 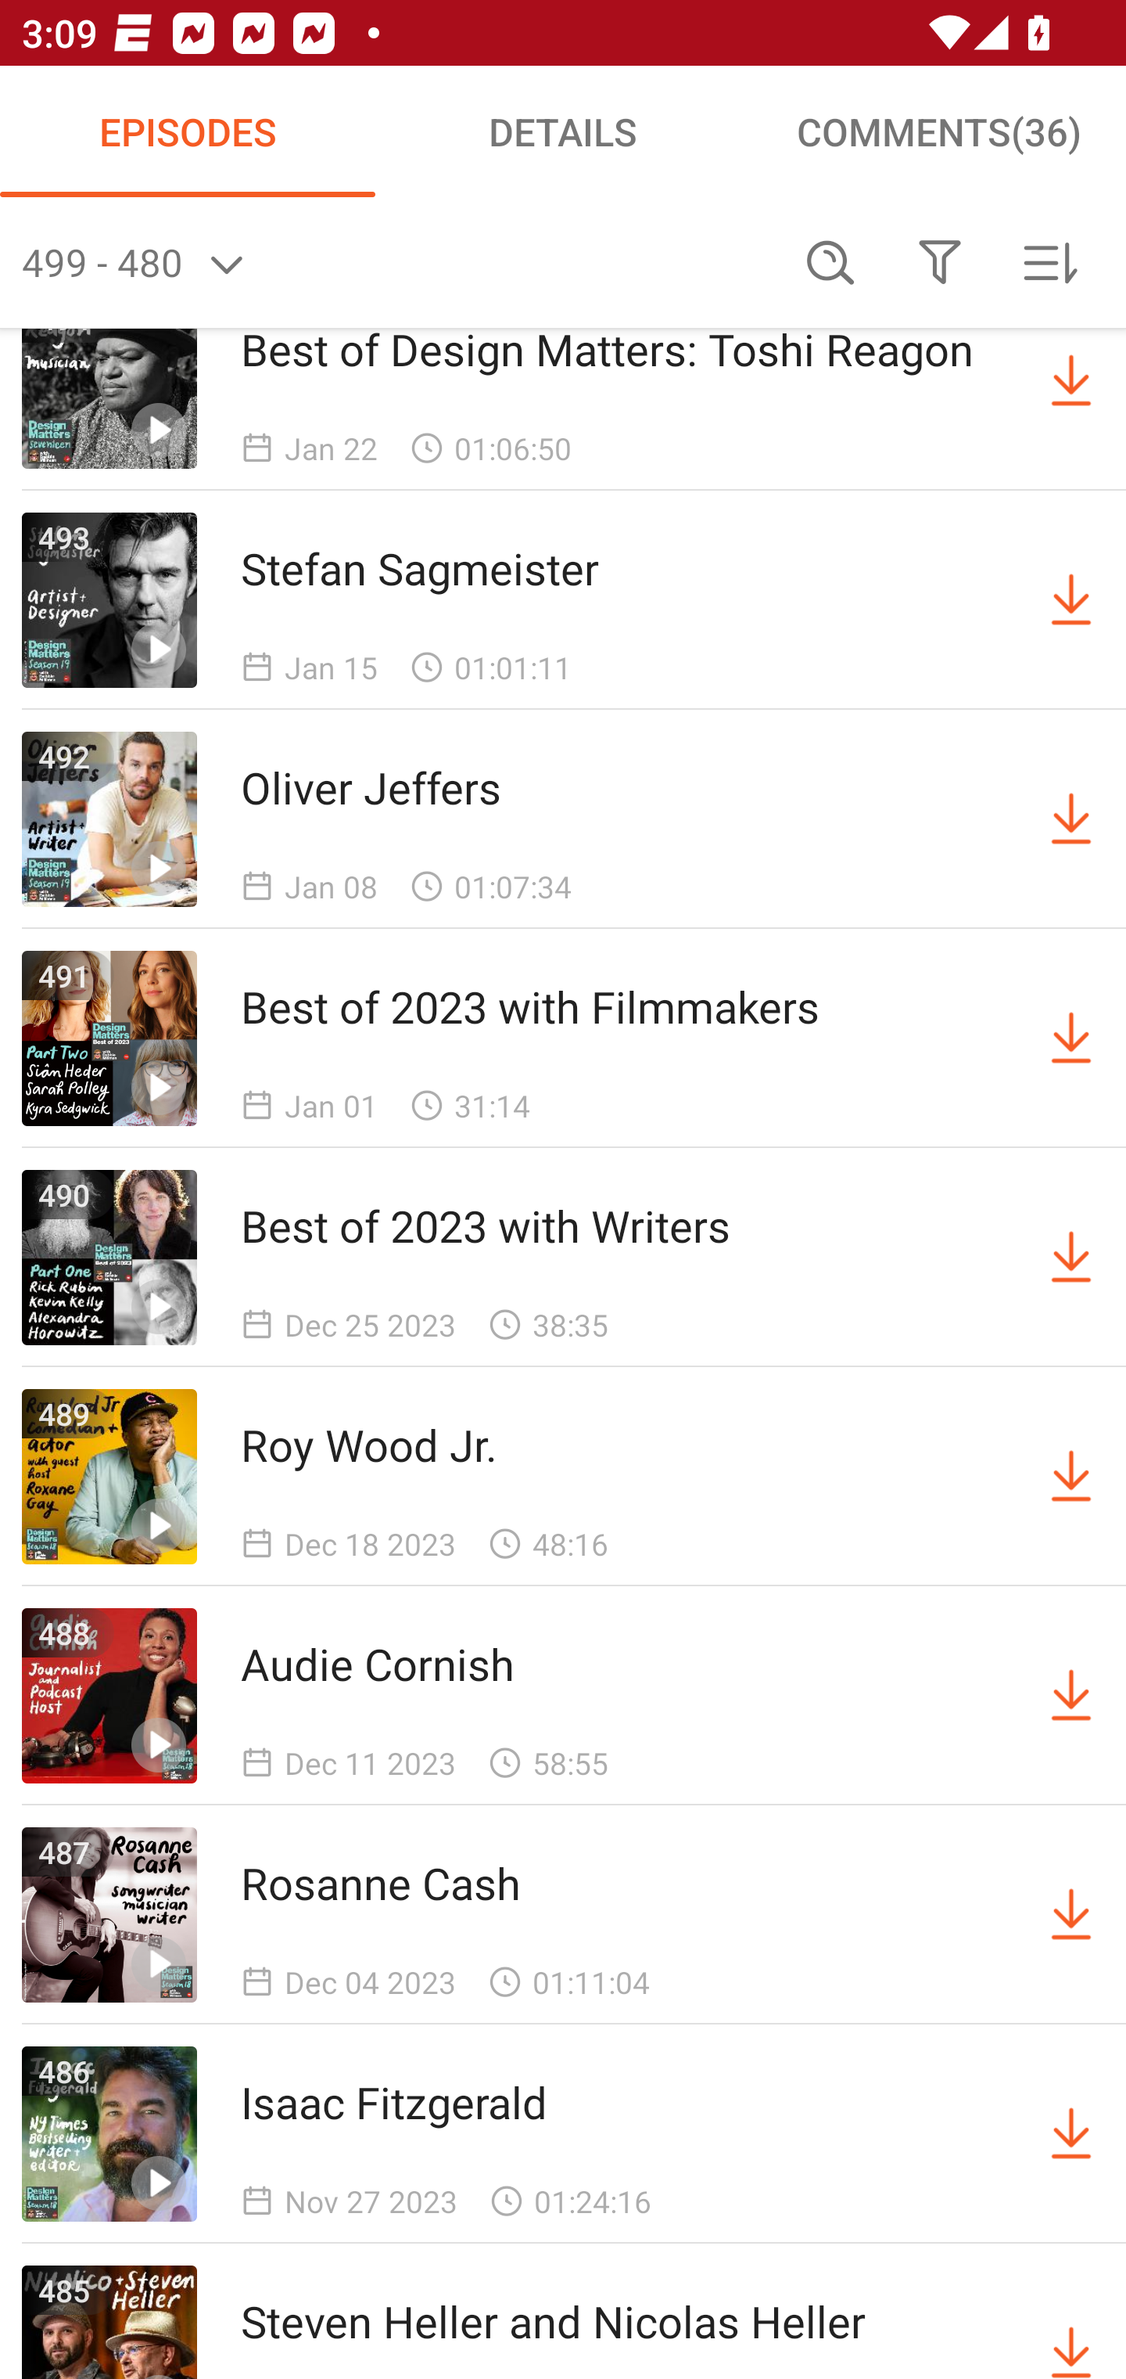 What do you see at coordinates (939, 263) in the screenshot?
I see `` at bounding box center [939, 263].